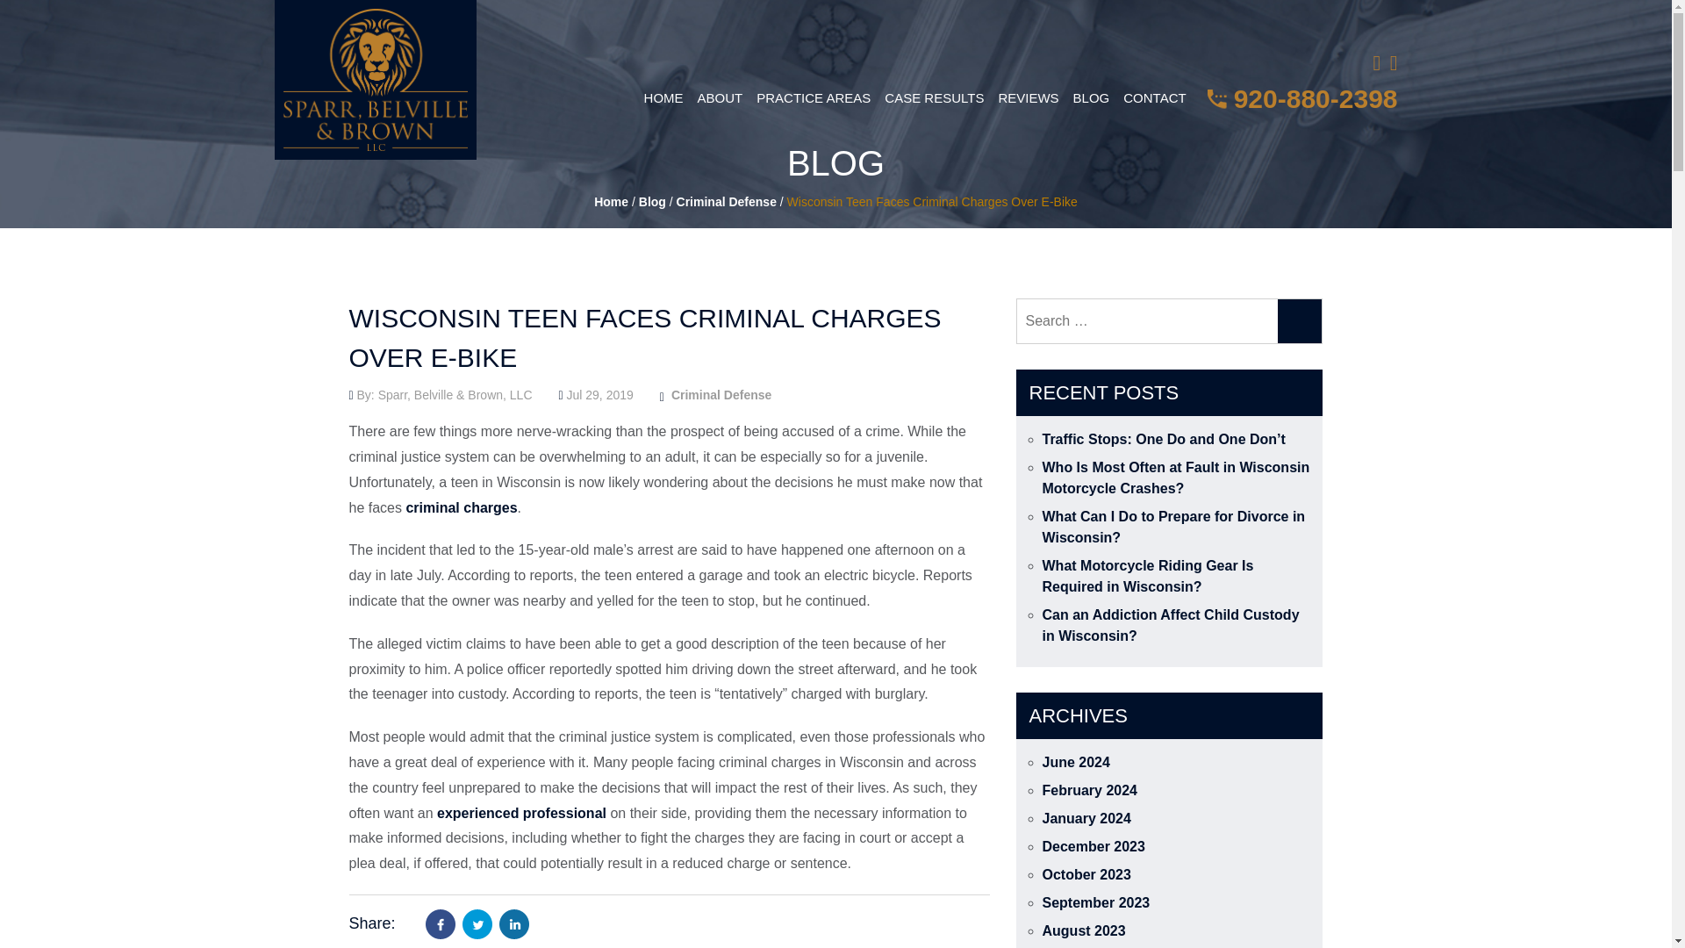  Describe the element at coordinates (651, 202) in the screenshot. I see `Go to Blog.` at that location.